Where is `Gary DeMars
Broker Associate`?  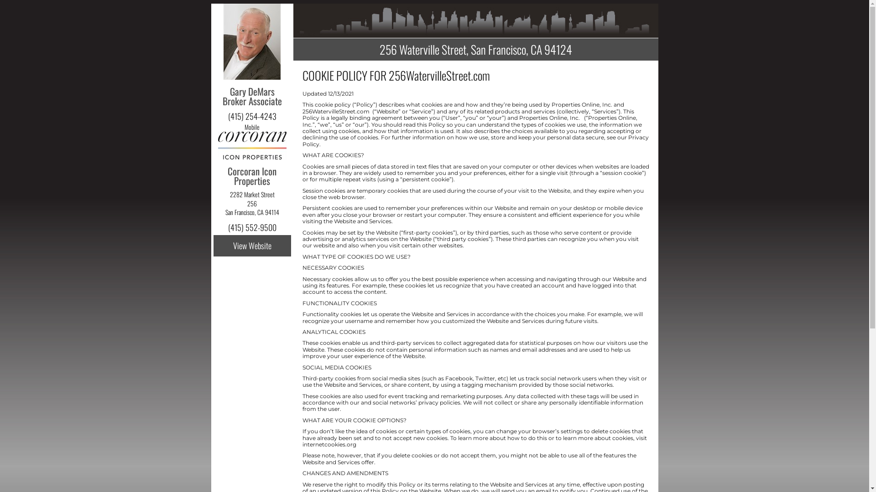 Gary DeMars
Broker Associate is located at coordinates (252, 101).